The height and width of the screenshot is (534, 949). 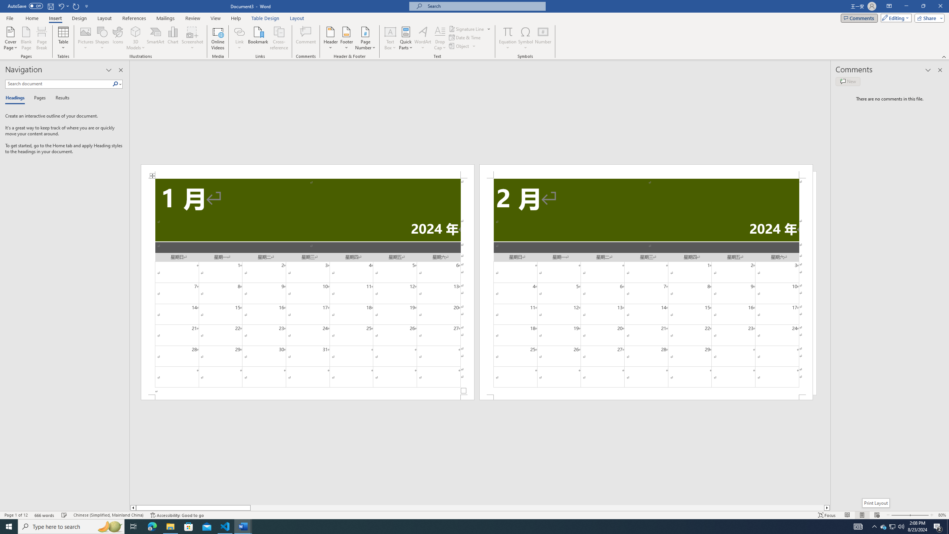 I want to click on Zoom Out, so click(x=898, y=515).